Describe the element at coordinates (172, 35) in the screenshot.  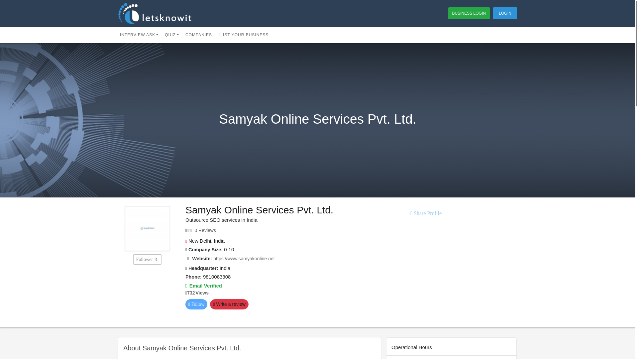
I see `QUIZ` at that location.